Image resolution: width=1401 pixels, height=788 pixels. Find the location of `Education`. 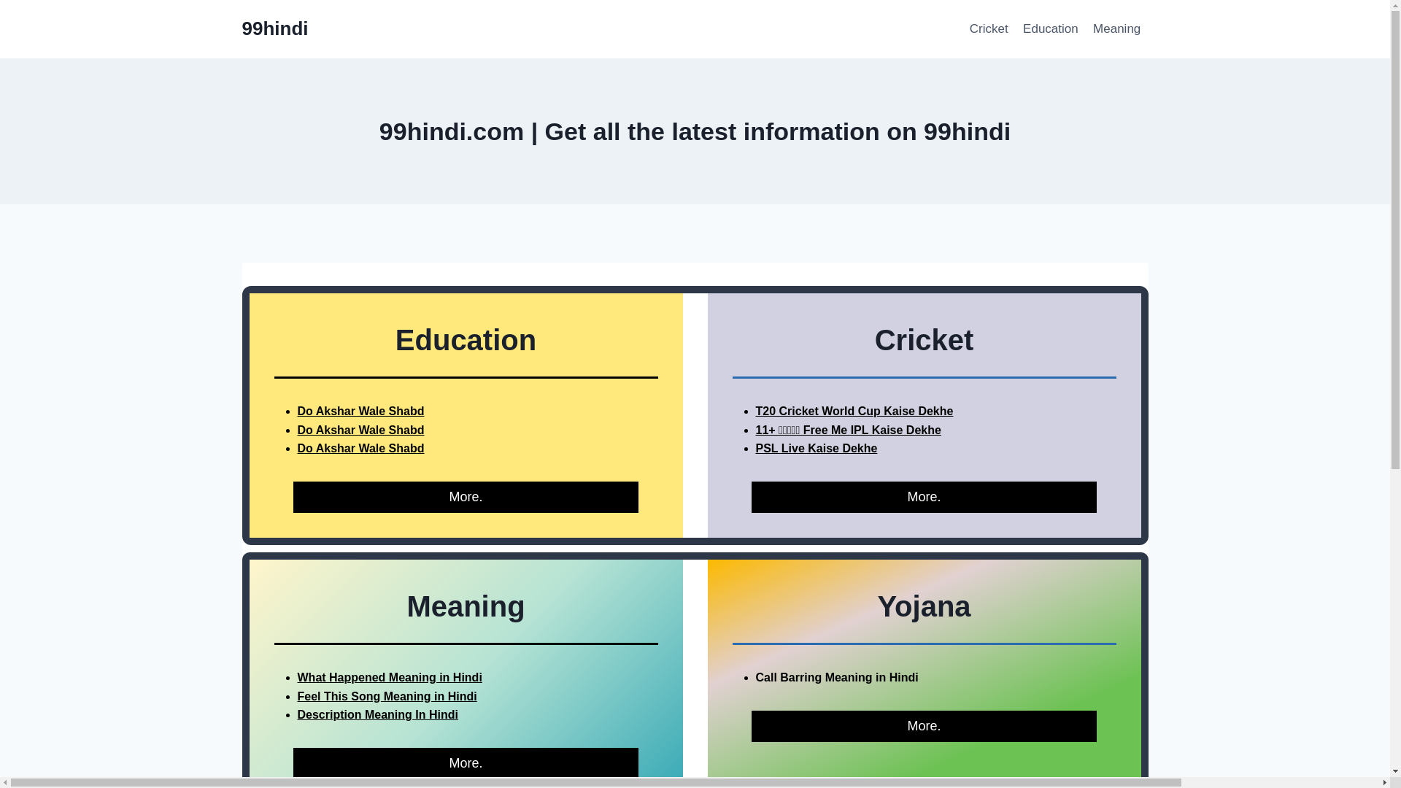

Education is located at coordinates (1051, 29).